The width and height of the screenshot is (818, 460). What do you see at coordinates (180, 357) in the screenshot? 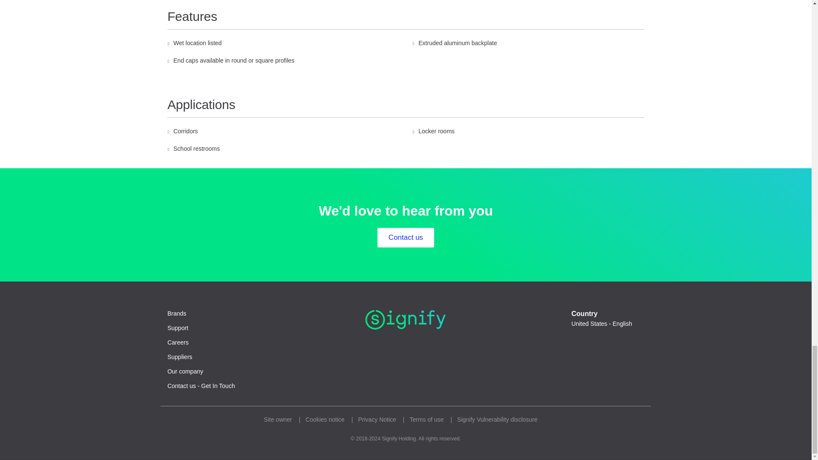
I see `Suppliers` at bounding box center [180, 357].